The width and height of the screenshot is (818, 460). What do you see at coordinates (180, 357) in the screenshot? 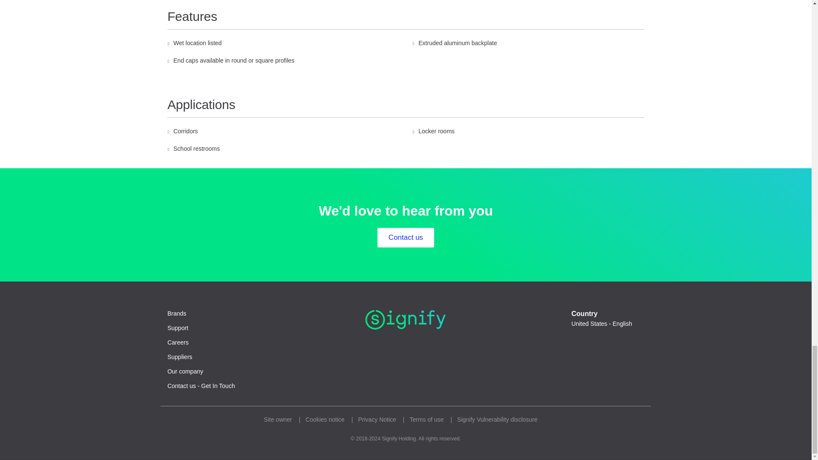
I see `Suppliers` at bounding box center [180, 357].